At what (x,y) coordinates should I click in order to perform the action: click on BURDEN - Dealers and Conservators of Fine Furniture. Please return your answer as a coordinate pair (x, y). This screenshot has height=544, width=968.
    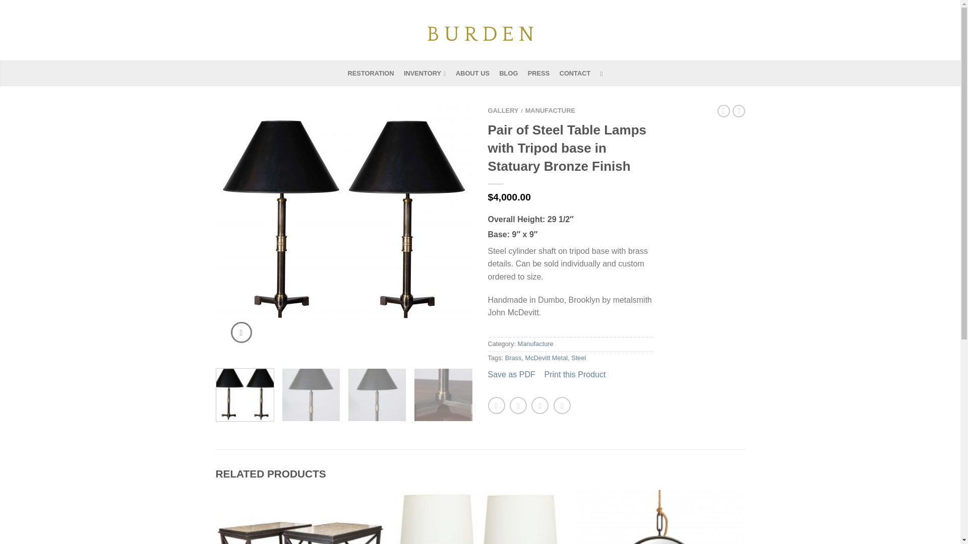
    Looking at the image, I should click on (480, 30).